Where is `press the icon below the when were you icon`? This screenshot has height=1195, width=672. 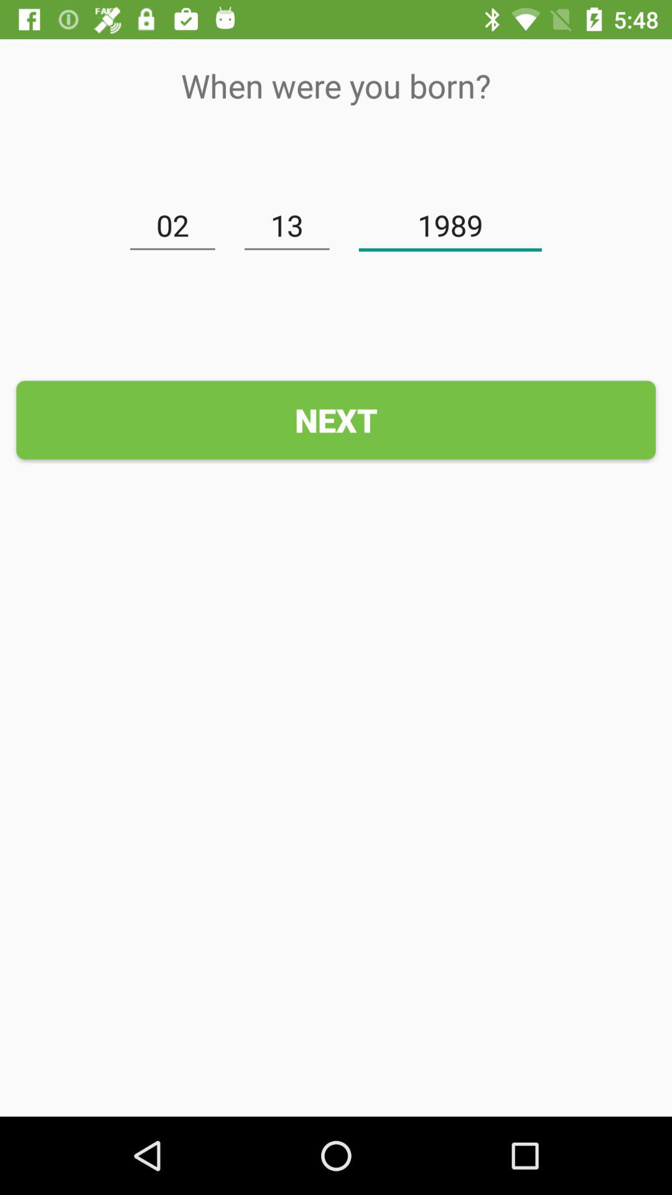
press the icon below the when were you icon is located at coordinates (450, 225).